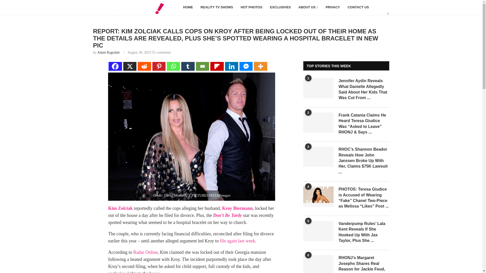 The image size is (486, 273). I want to click on Kim Zolciak, so click(120, 208).